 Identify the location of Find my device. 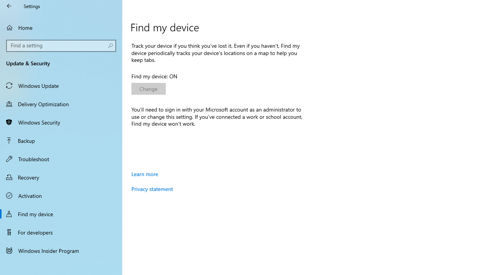
(61, 214).